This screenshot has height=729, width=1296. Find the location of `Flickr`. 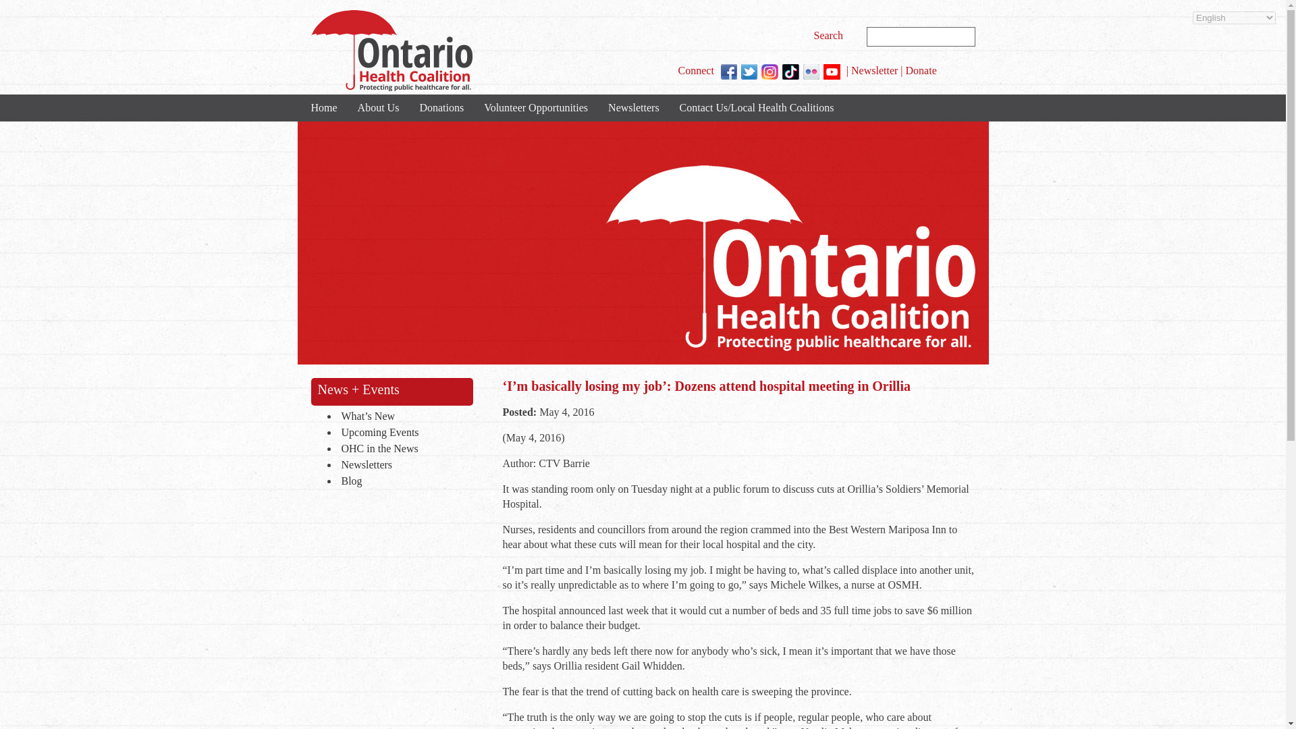

Flickr is located at coordinates (811, 72).